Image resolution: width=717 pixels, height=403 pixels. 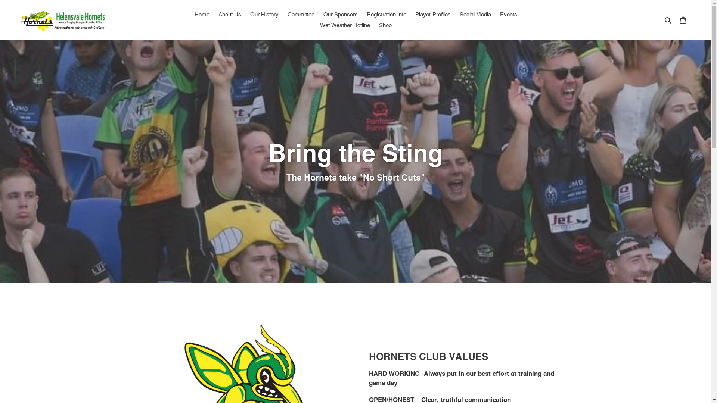 What do you see at coordinates (202, 15) in the screenshot?
I see `Home` at bounding box center [202, 15].